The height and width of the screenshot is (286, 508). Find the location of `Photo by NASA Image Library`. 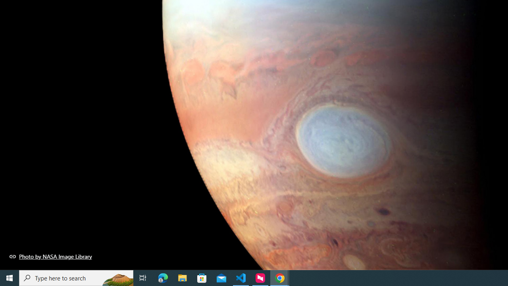

Photo by NASA Image Library is located at coordinates (51, 256).